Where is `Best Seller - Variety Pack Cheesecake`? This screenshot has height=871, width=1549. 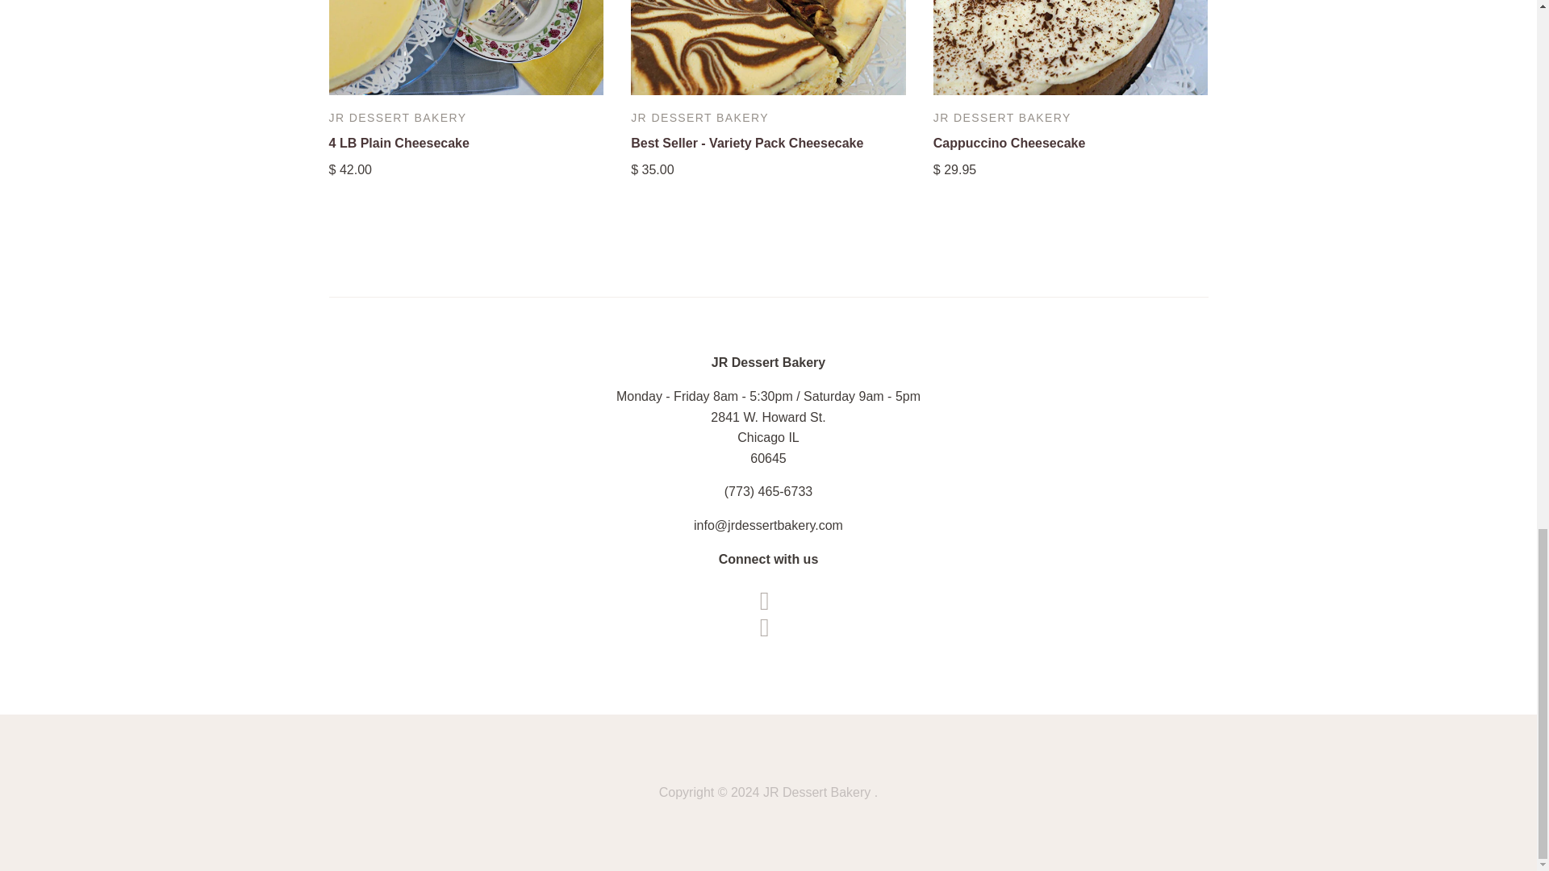
Best Seller - Variety Pack Cheesecake is located at coordinates (746, 142).